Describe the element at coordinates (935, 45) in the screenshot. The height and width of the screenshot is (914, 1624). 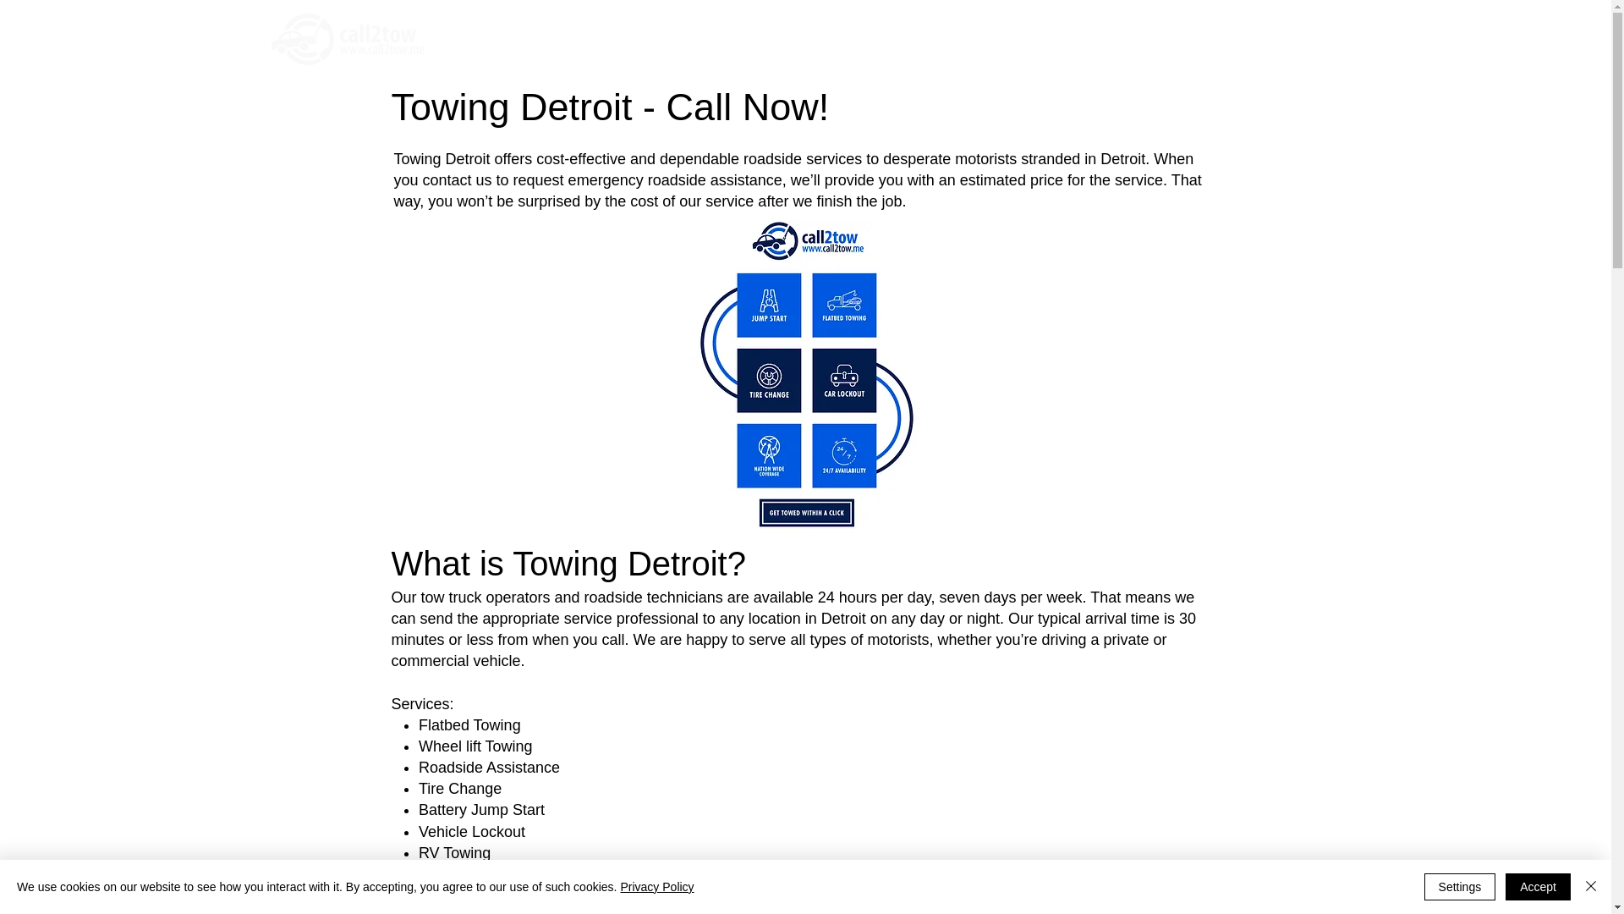
I see `HOW IT WORKS` at that location.